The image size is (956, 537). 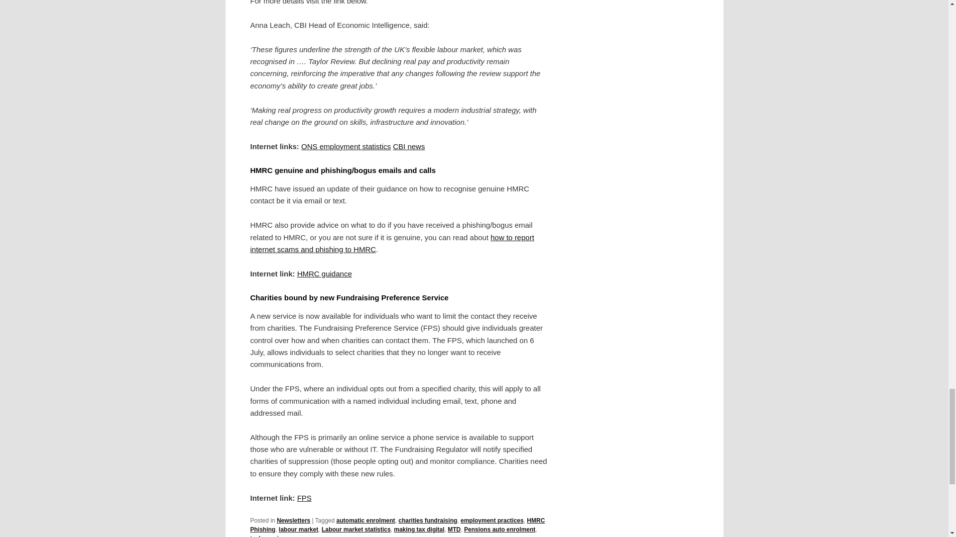 I want to click on Pensions auto enrolment, so click(x=499, y=530).